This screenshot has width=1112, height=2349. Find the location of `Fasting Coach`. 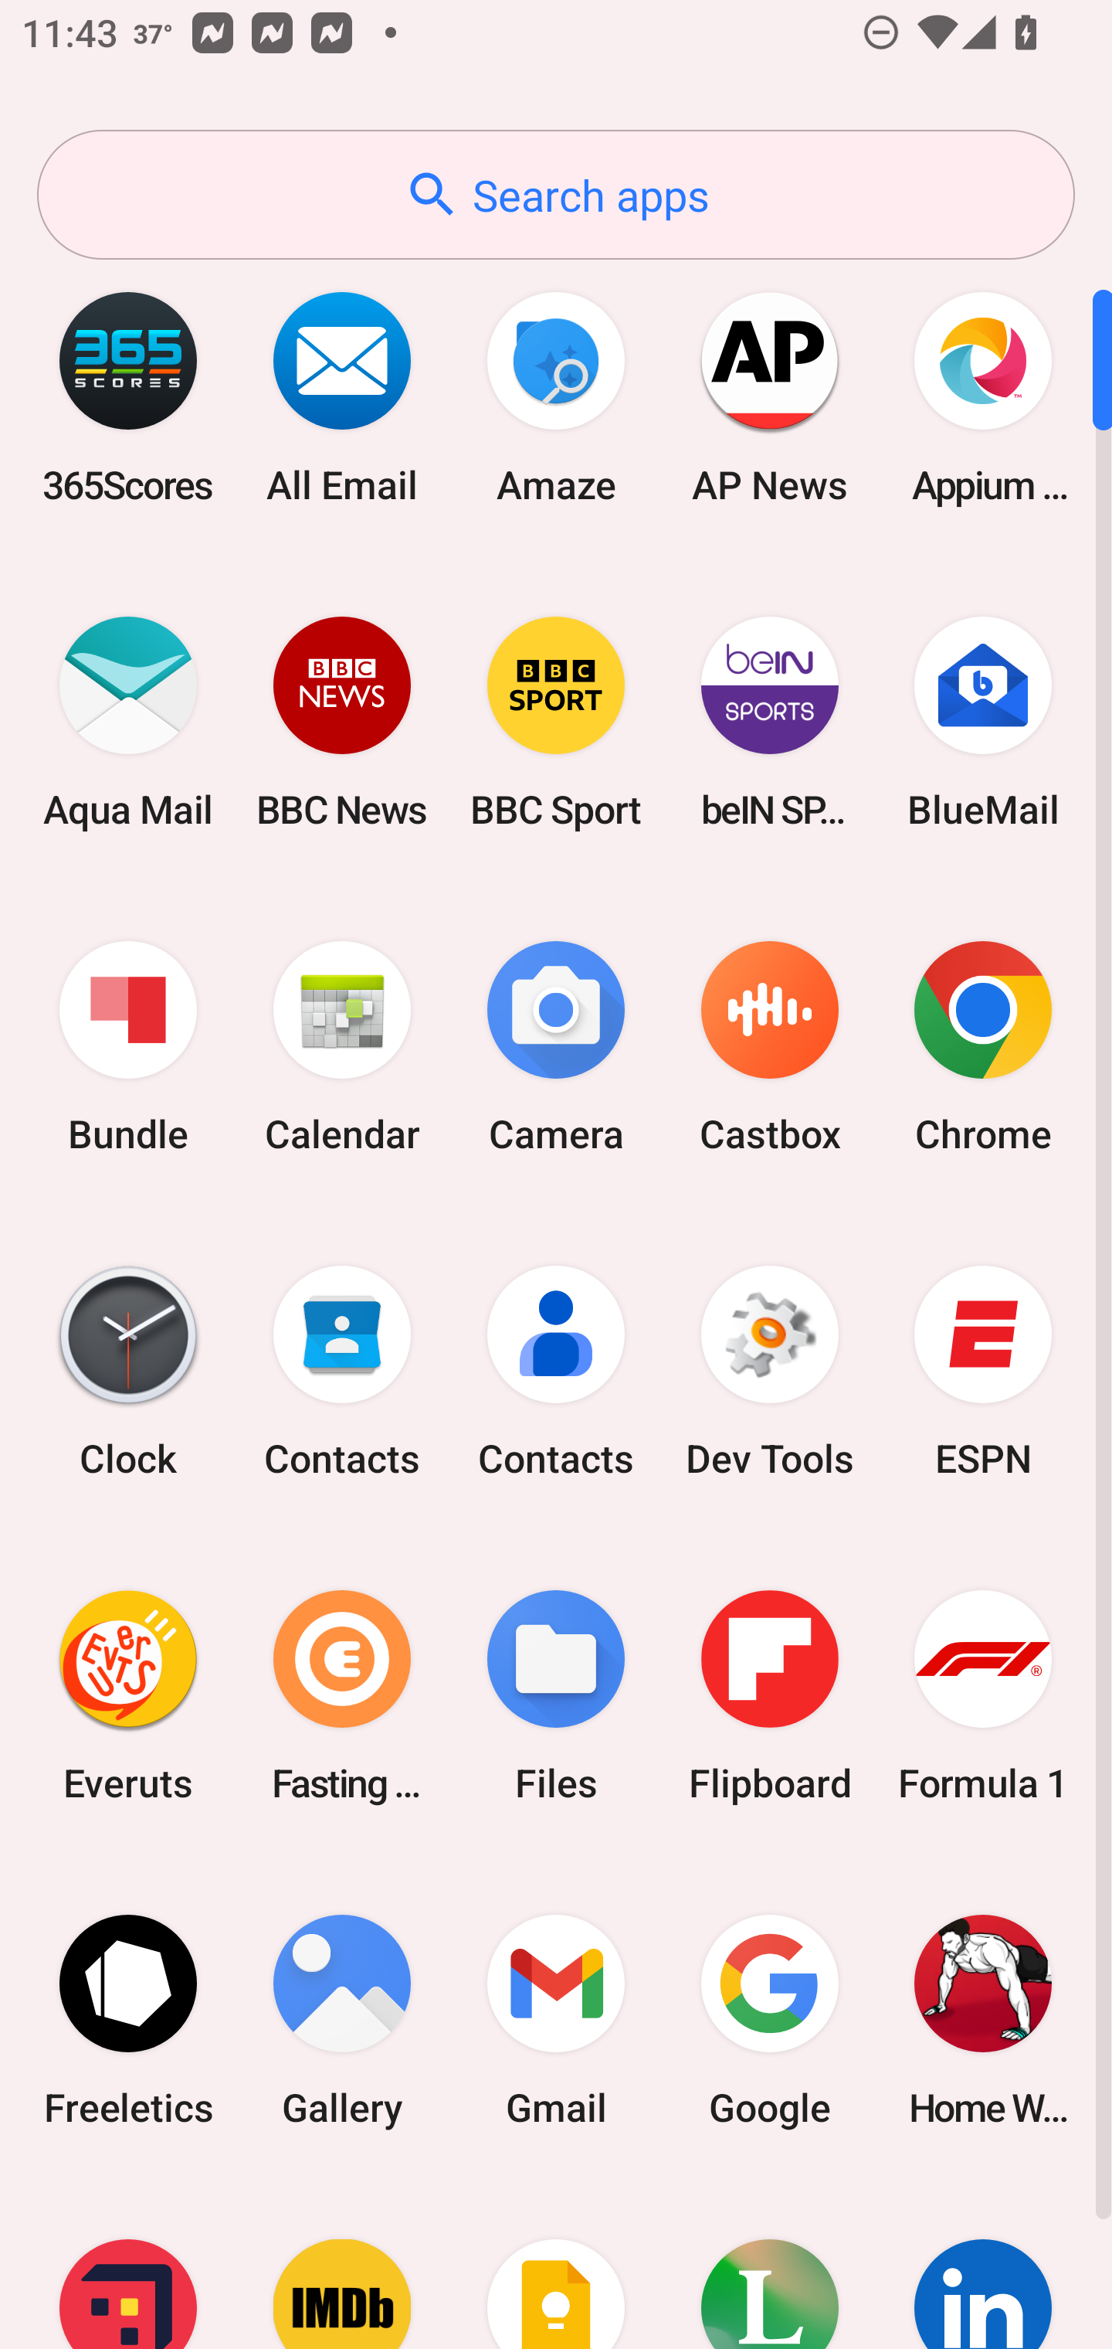

Fasting Coach is located at coordinates (342, 1695).